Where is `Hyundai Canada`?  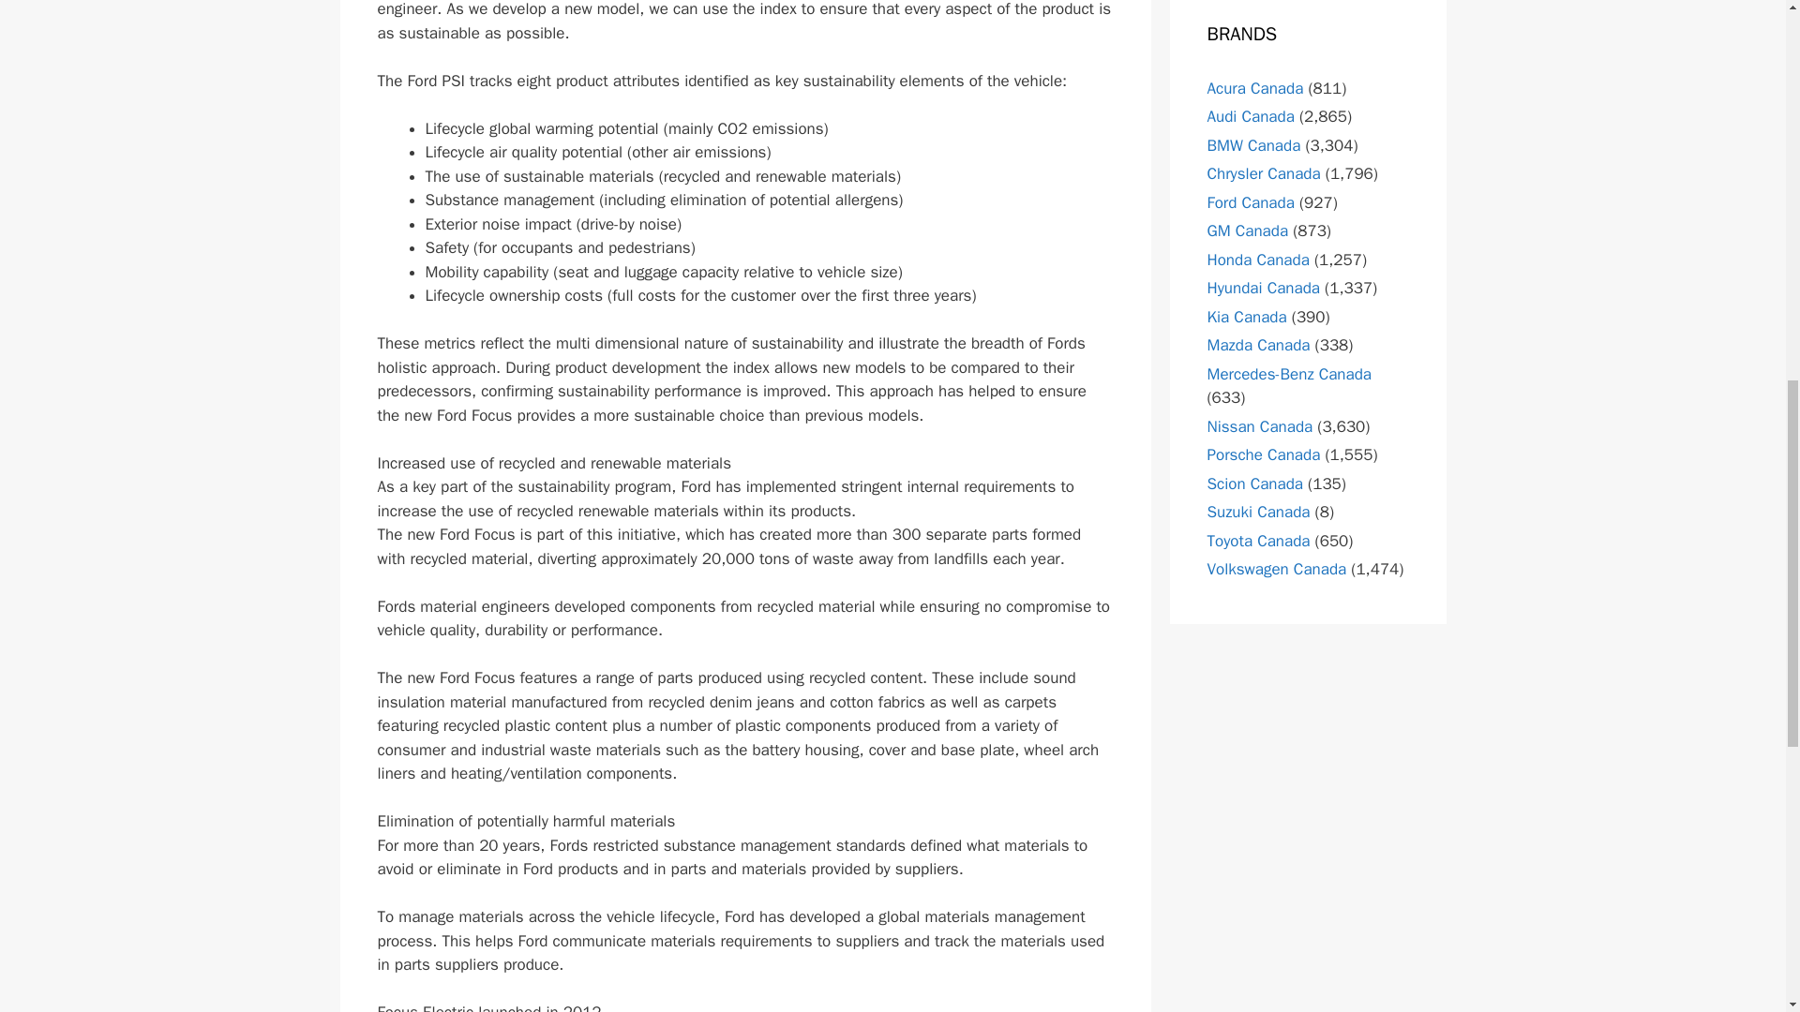 Hyundai Canada is located at coordinates (1264, 288).